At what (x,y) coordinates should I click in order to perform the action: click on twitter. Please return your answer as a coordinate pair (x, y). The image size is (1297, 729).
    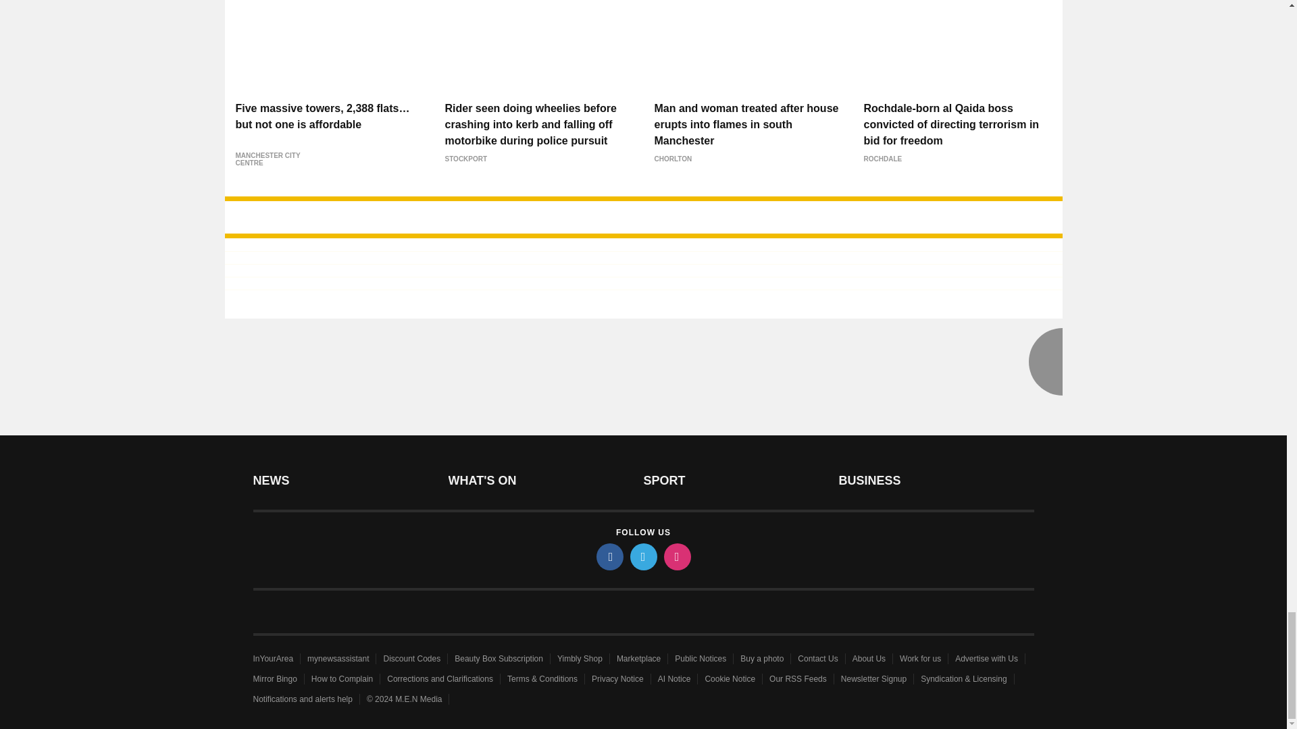
    Looking at the image, I should click on (642, 556).